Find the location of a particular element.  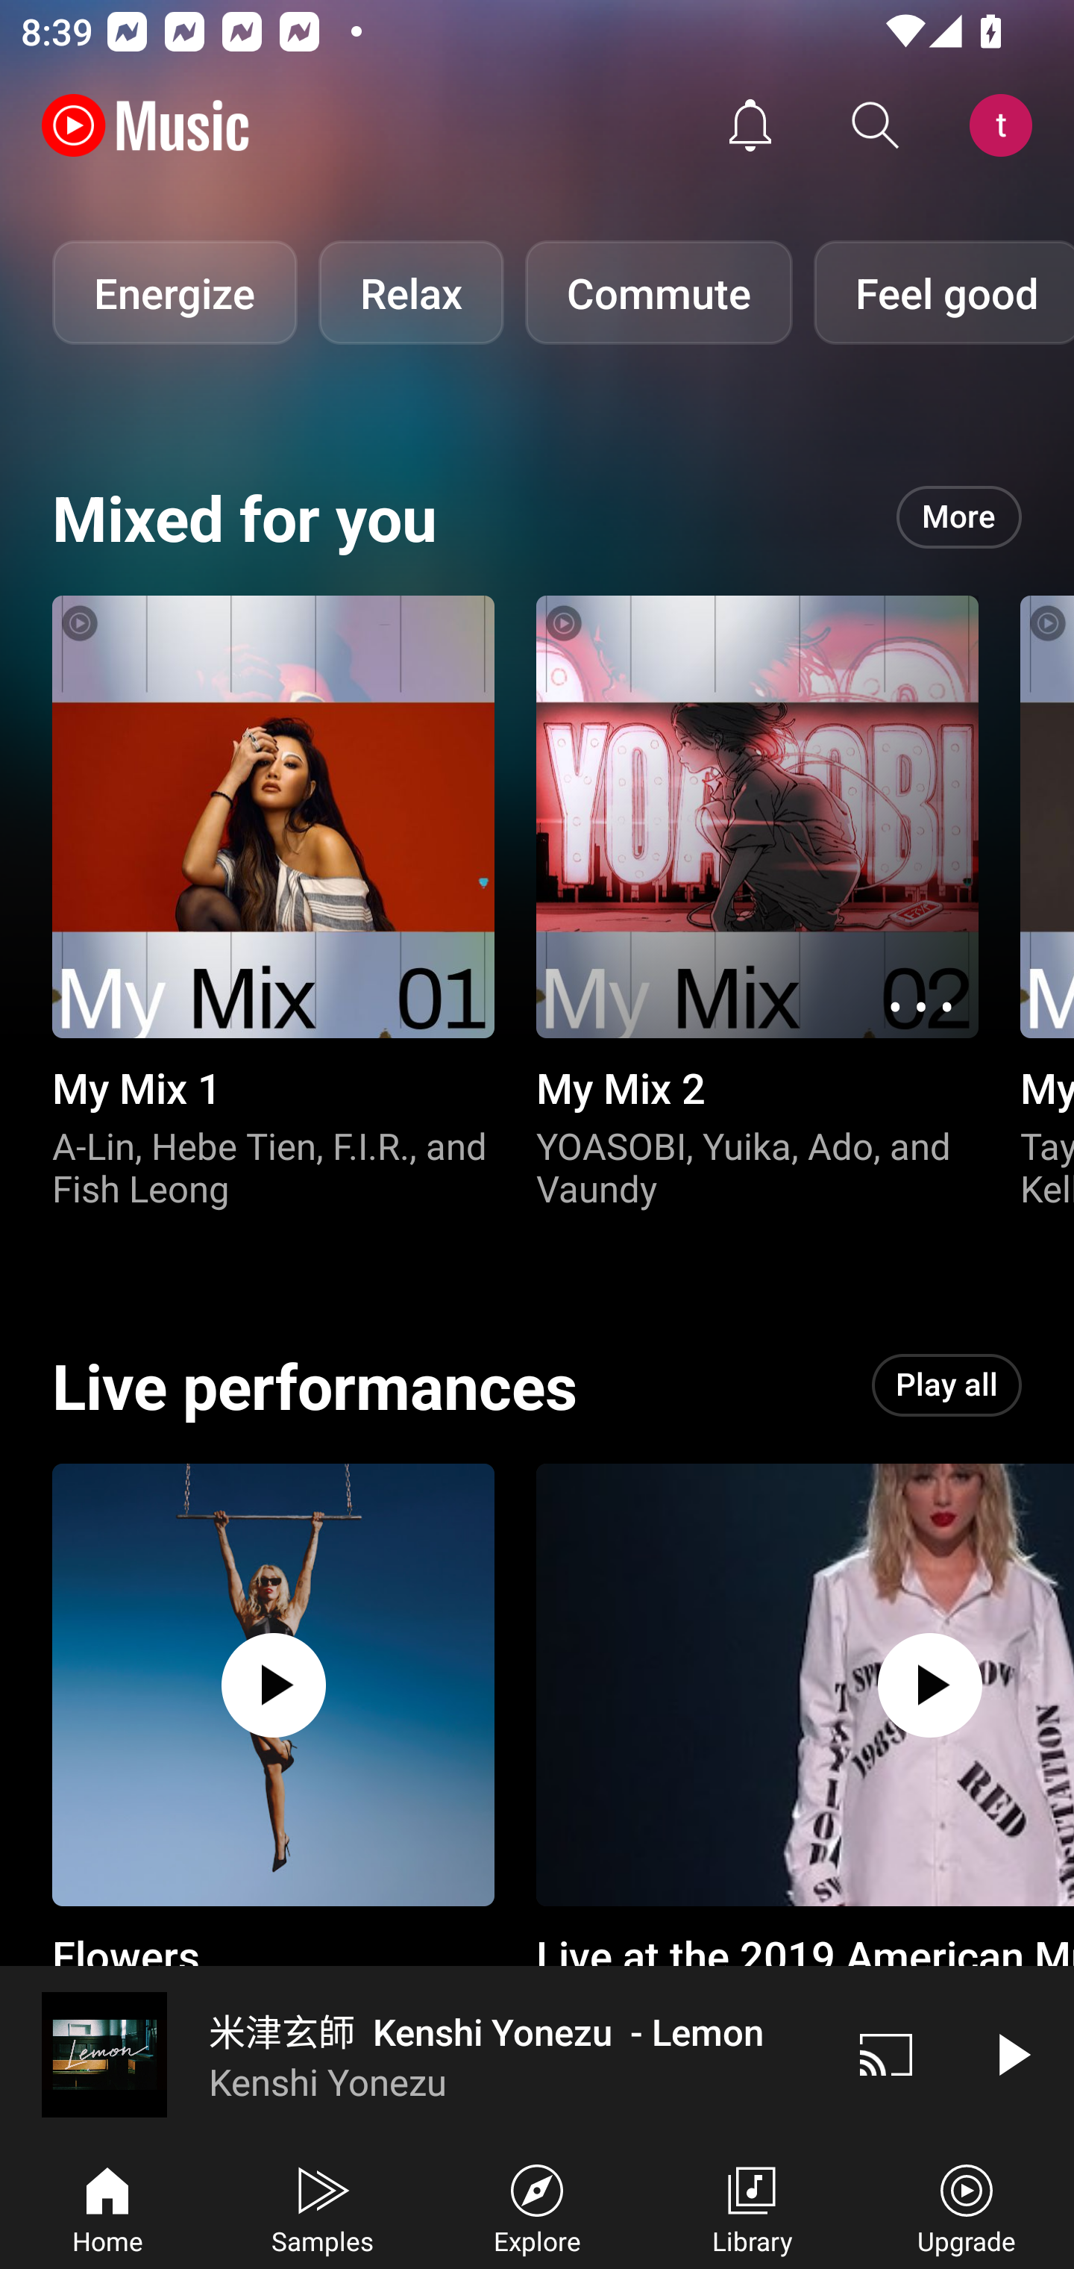

Upgrade is located at coordinates (967, 2206).